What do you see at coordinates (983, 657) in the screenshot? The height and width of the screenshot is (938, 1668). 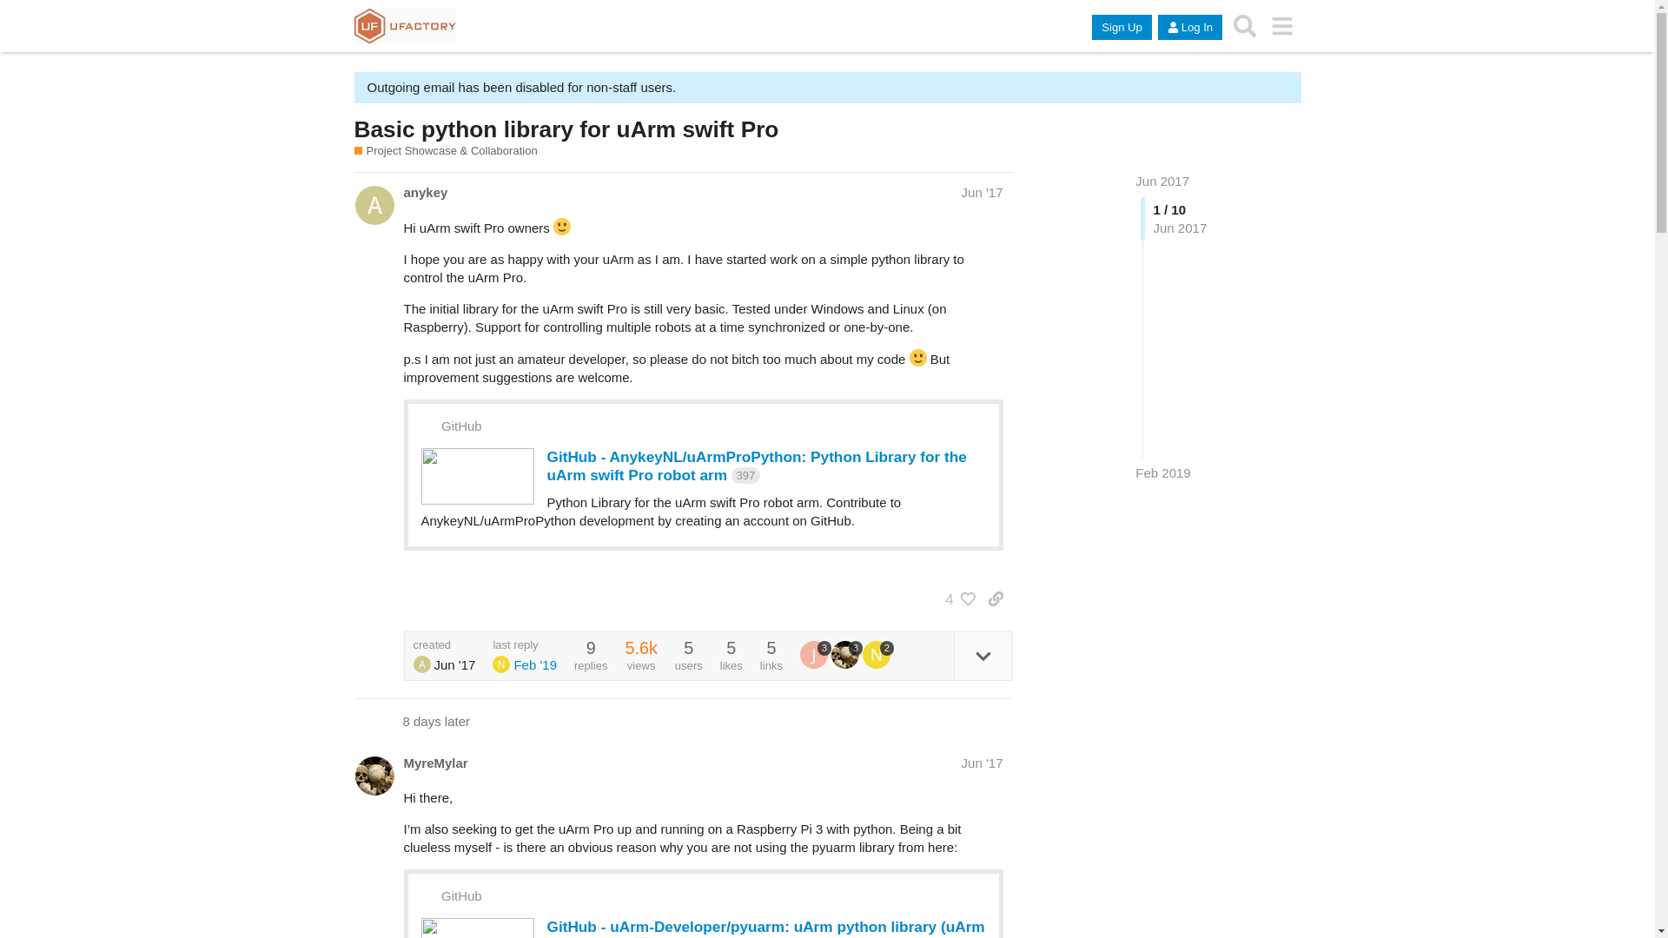 I see `expand topic details` at bounding box center [983, 657].